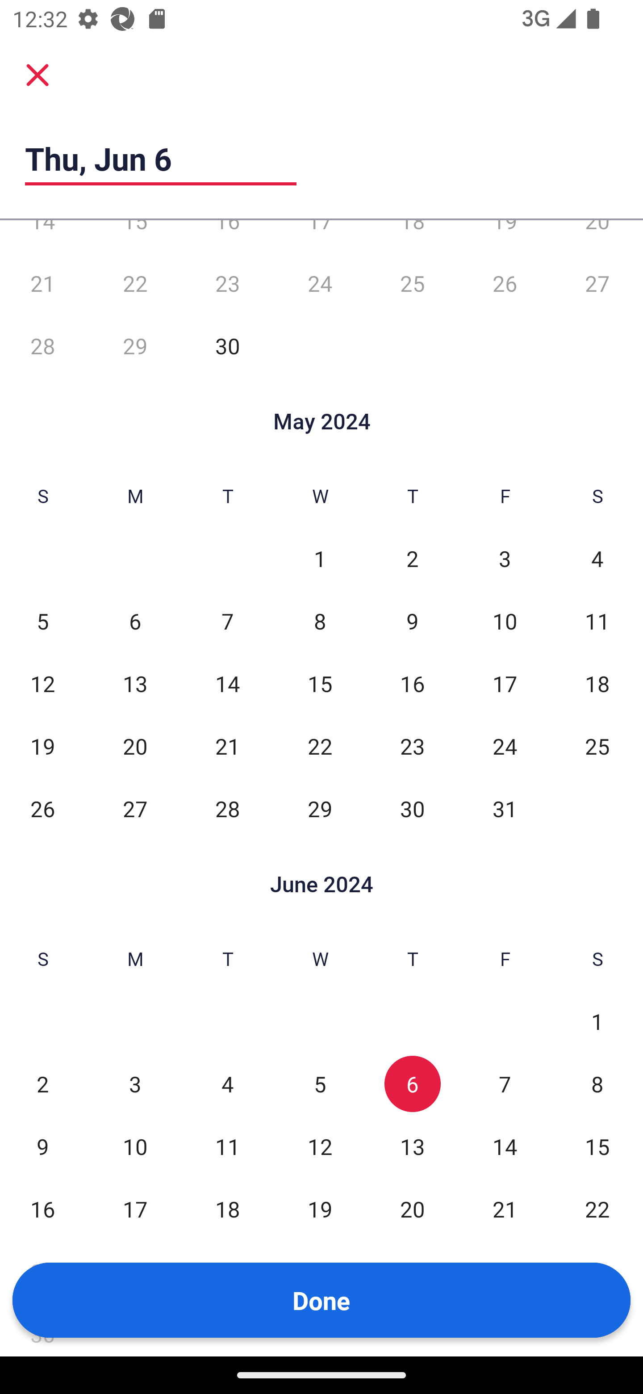 The width and height of the screenshot is (643, 1394). I want to click on Done Button Done, so click(321, 1300).